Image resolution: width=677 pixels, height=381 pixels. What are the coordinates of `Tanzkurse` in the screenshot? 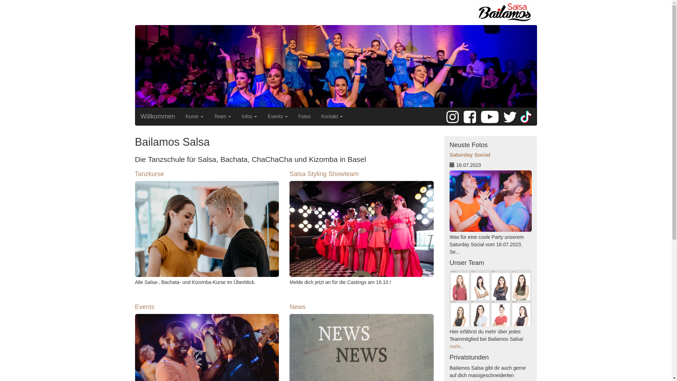 It's located at (207, 174).